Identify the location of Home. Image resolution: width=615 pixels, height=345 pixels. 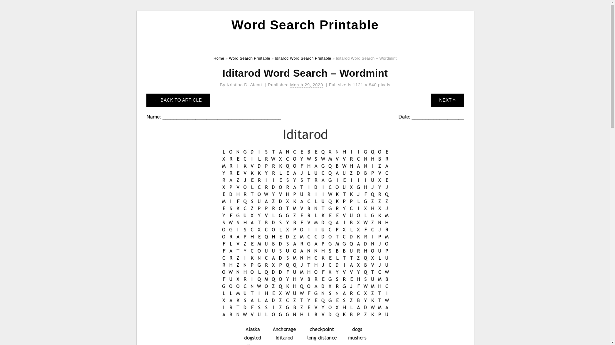
(219, 58).